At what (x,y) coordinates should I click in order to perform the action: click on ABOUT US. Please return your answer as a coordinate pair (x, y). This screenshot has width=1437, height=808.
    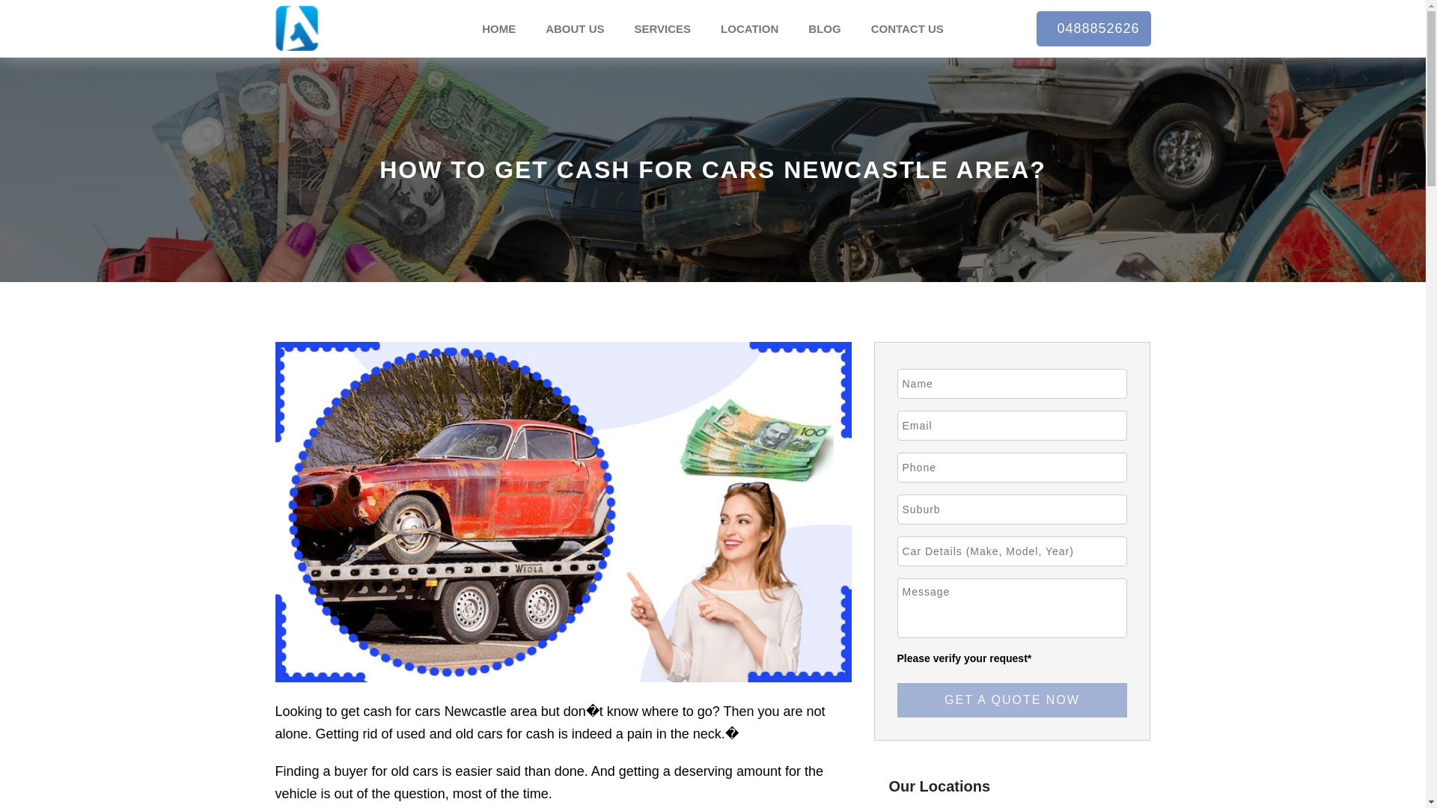
    Looking at the image, I should click on (575, 28).